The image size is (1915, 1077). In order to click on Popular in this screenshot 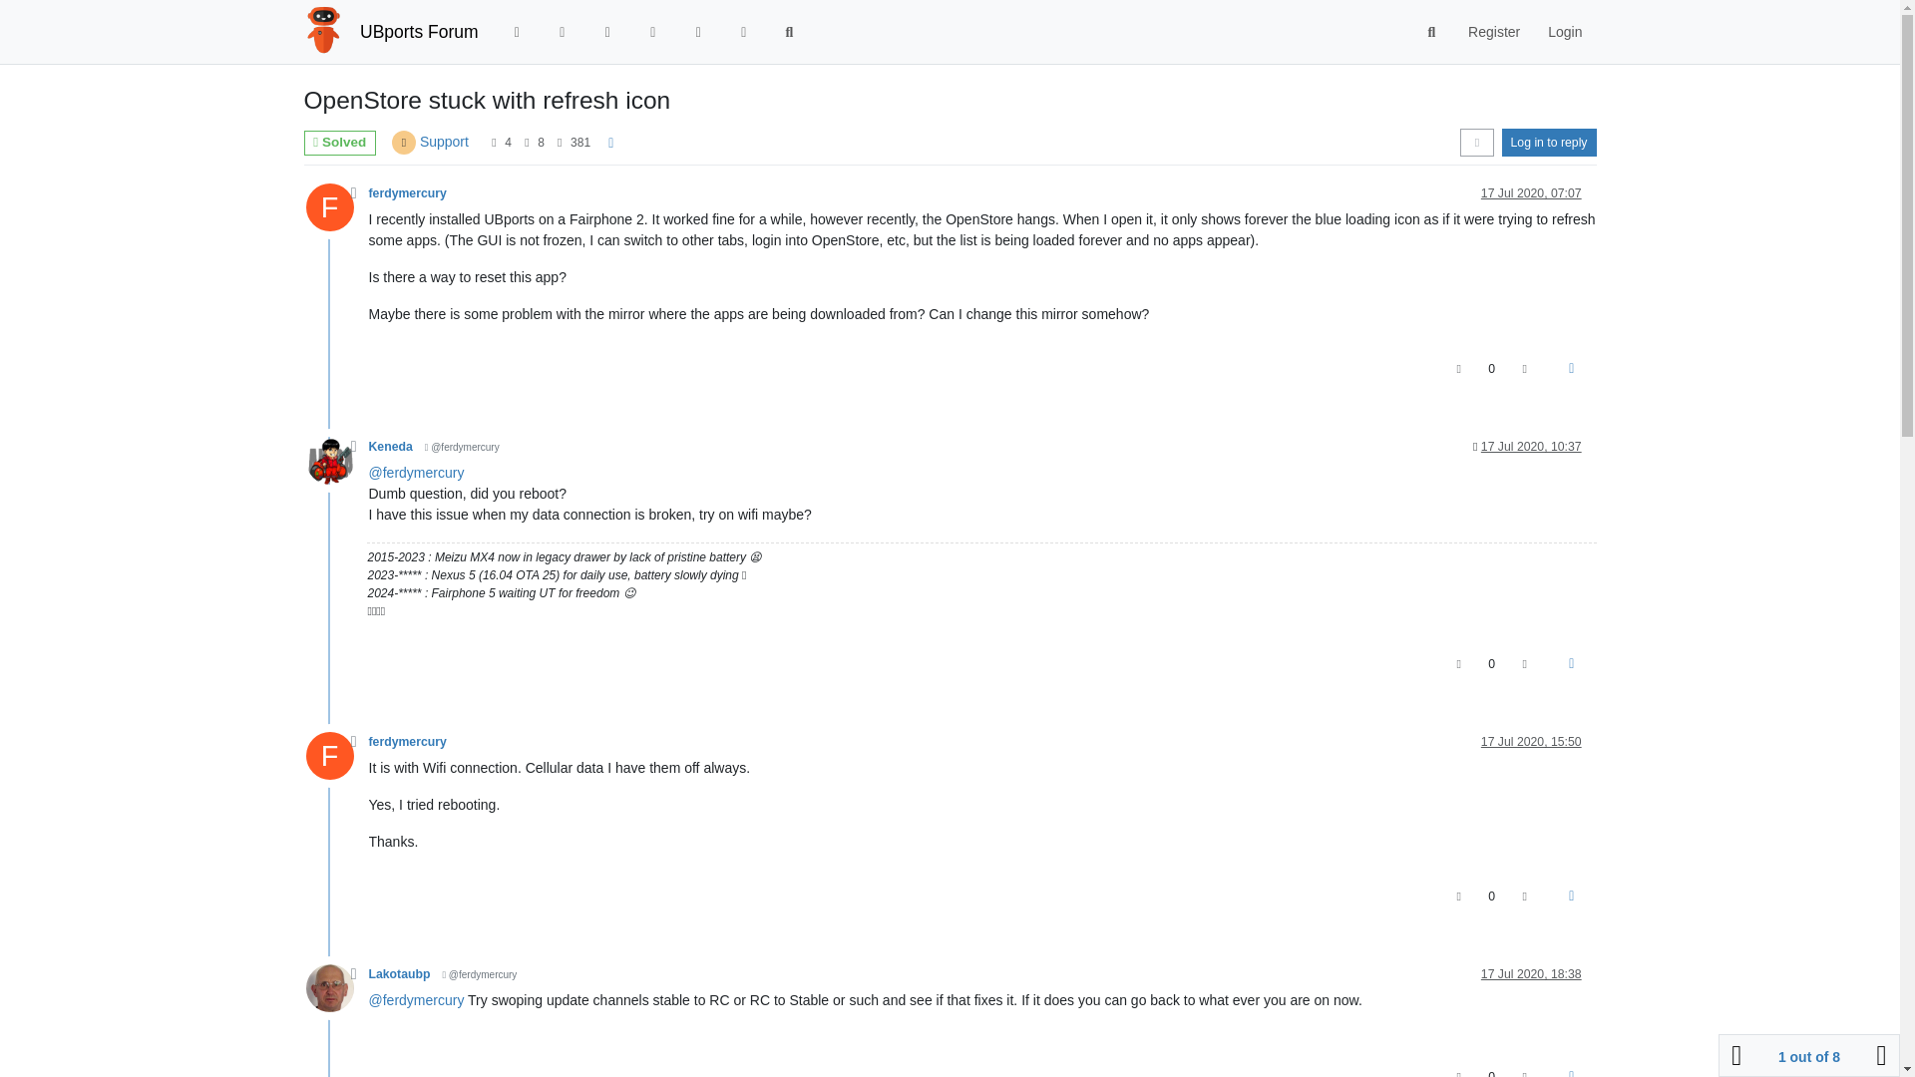, I will do `click(652, 32)`.